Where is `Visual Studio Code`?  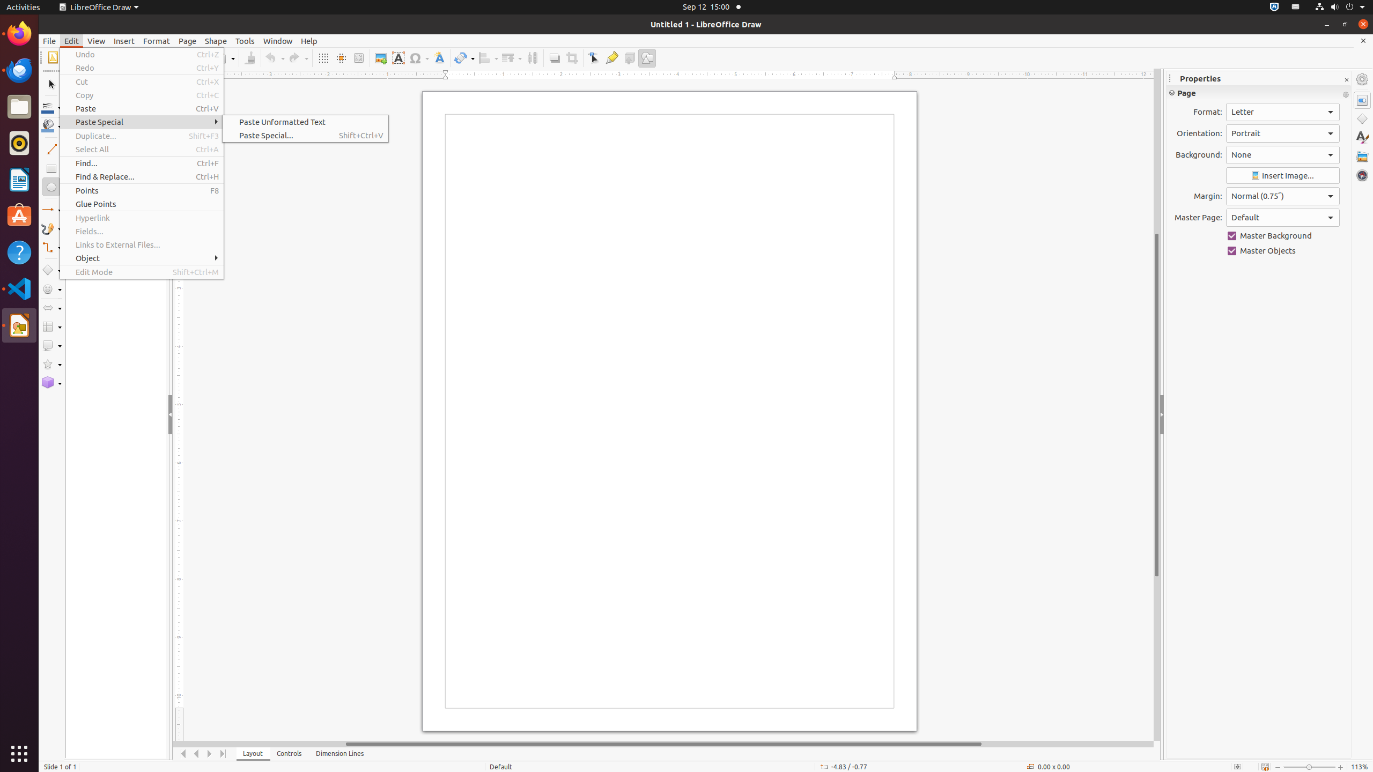 Visual Studio Code is located at coordinates (19, 288).